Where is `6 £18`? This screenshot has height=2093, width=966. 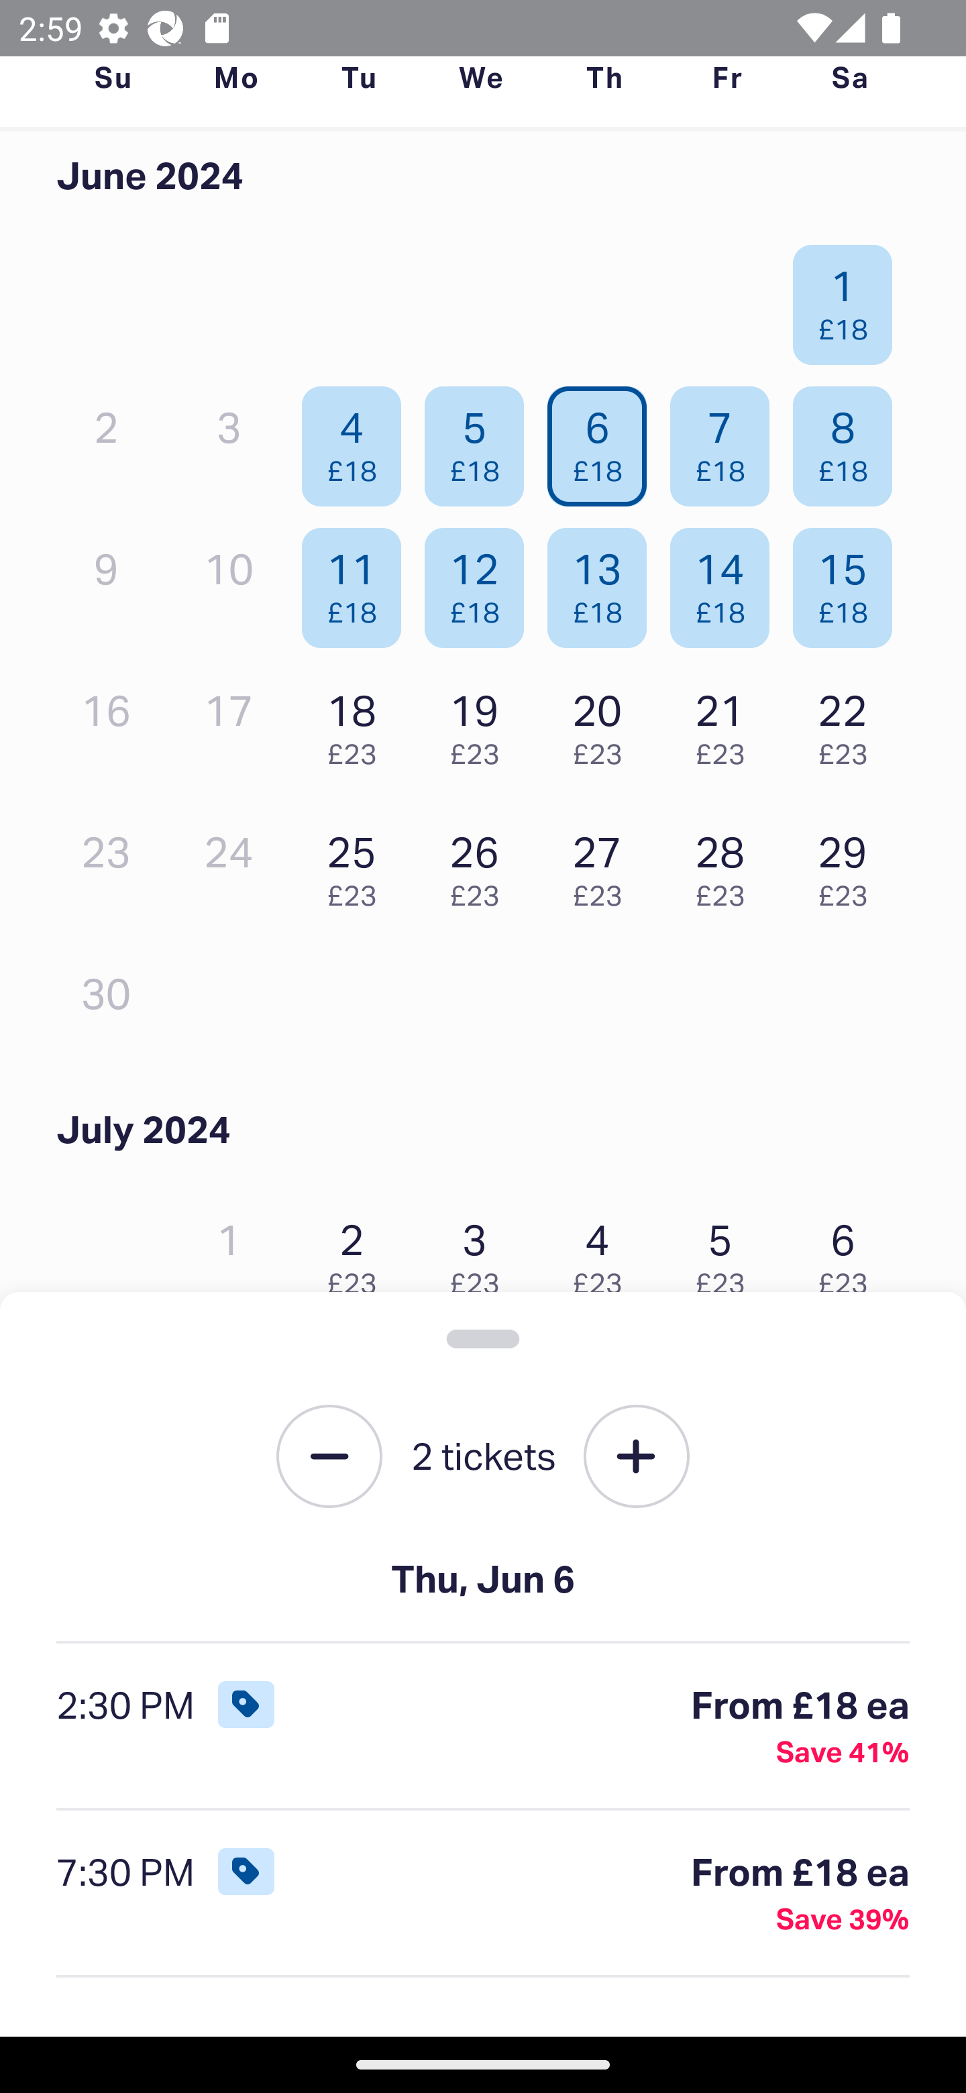 6 £18 is located at coordinates (604, 440).